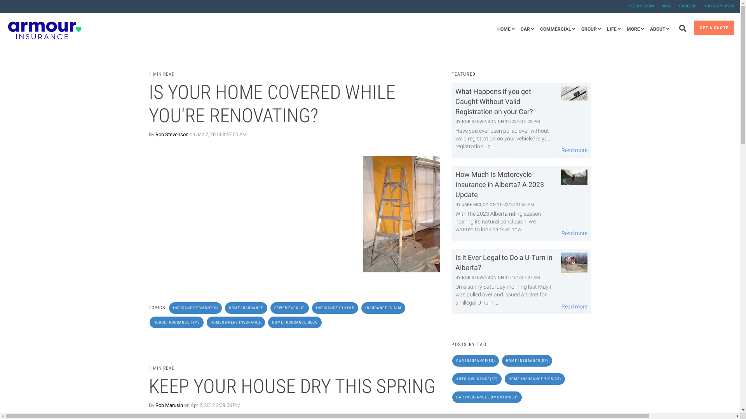 This screenshot has height=419, width=746. I want to click on INSURANCE CLAIMS, so click(335, 308).